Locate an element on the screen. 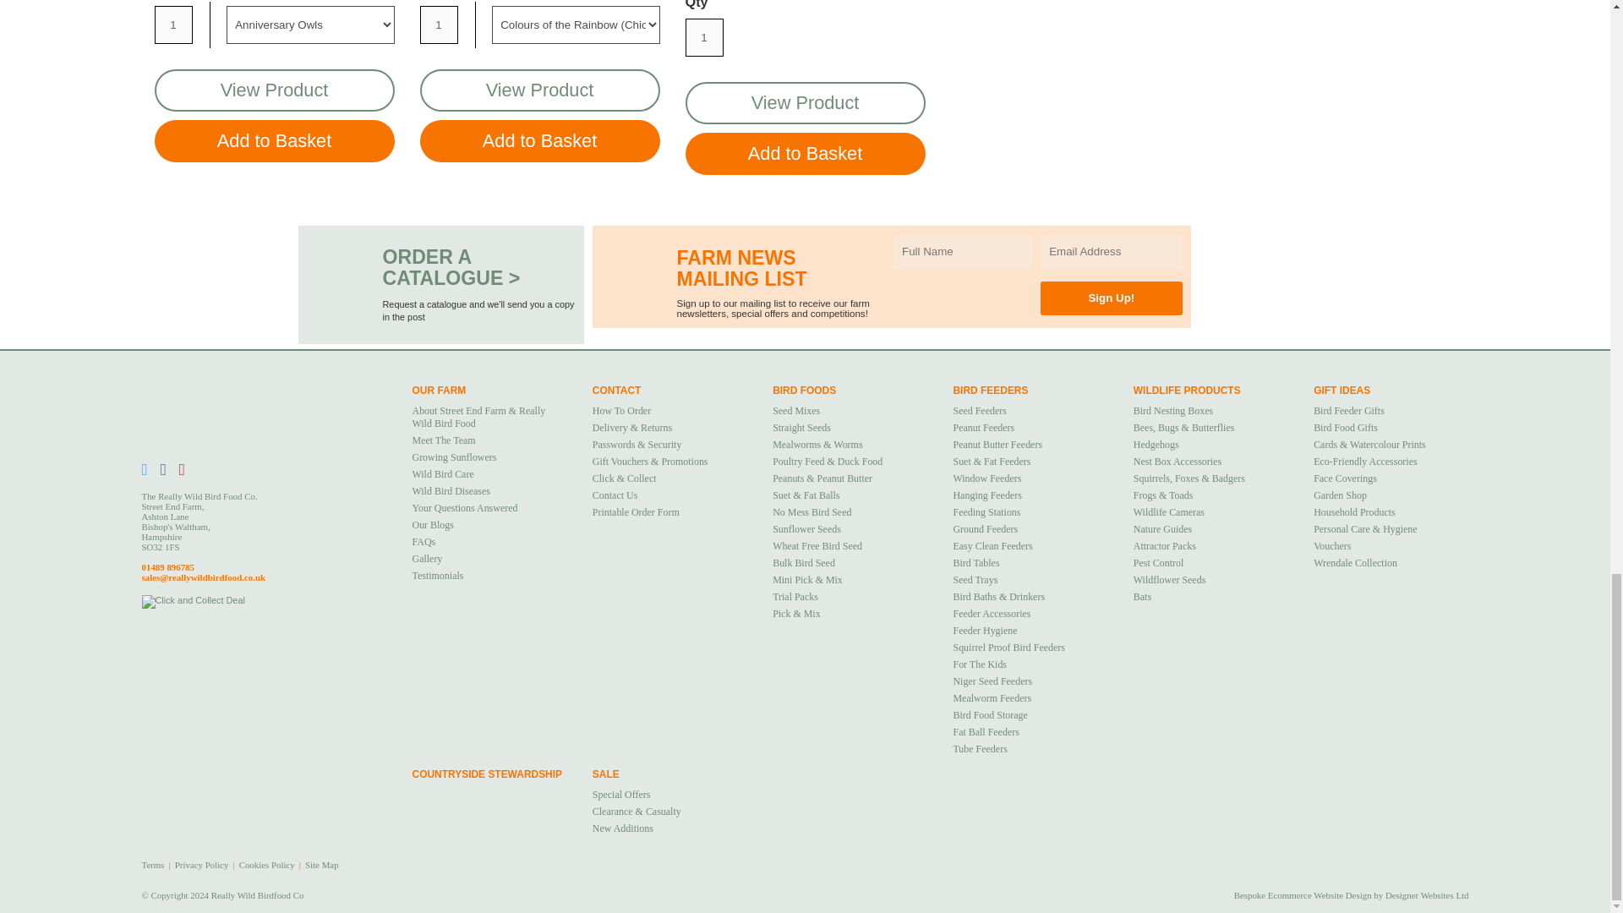 This screenshot has height=913, width=1623. Add to Basket is located at coordinates (274, 140).